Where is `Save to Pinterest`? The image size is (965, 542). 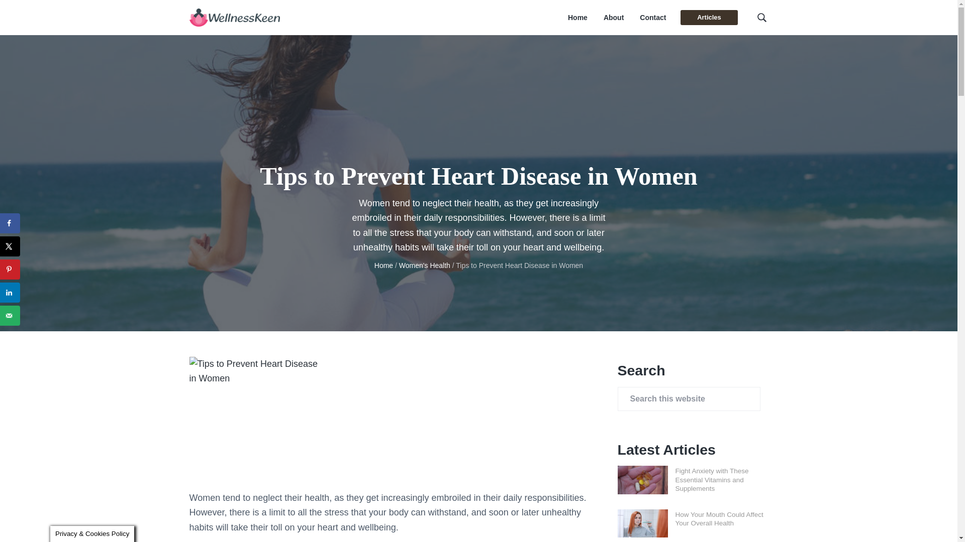
Save to Pinterest is located at coordinates (10, 269).